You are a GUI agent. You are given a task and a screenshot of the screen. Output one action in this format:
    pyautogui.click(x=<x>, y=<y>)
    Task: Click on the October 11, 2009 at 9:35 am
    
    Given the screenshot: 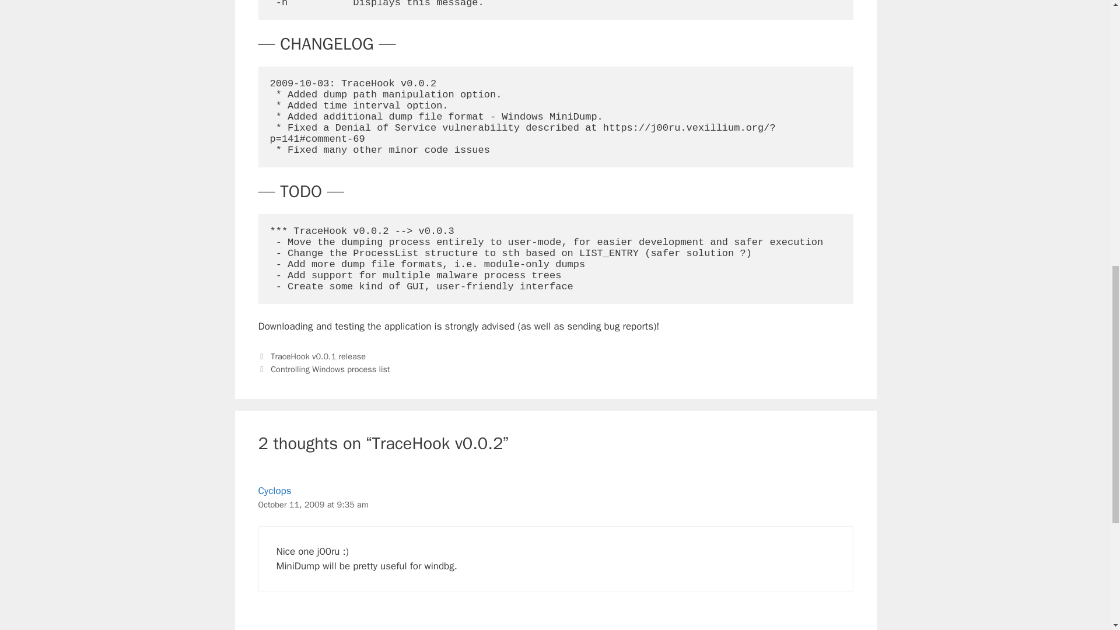 What is the action you would take?
    pyautogui.click(x=313, y=504)
    